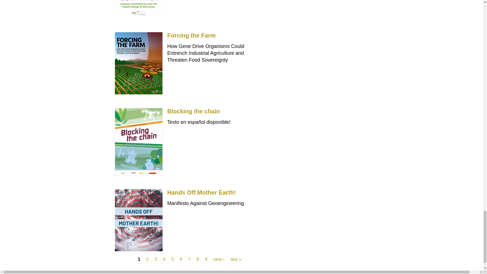 The width and height of the screenshot is (487, 274). What do you see at coordinates (164, 259) in the screenshot?
I see `Go to page 4` at bounding box center [164, 259].